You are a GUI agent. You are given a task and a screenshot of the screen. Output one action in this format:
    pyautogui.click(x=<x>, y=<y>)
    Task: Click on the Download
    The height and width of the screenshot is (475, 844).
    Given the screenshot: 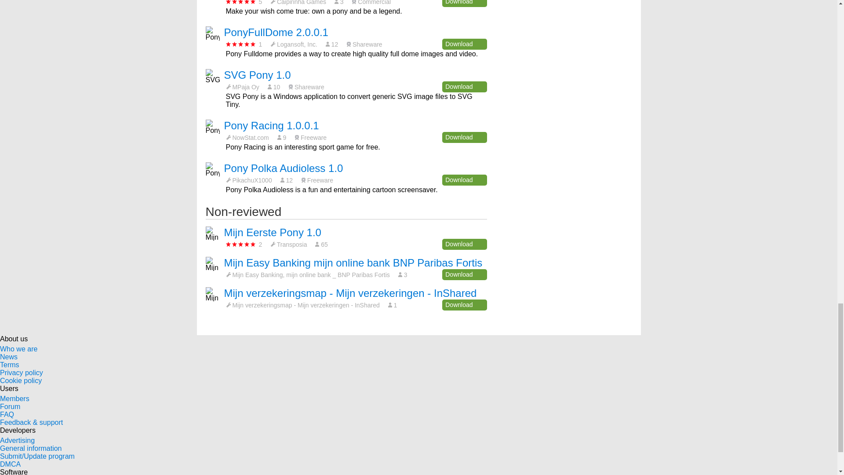 What is the action you would take?
    pyautogui.click(x=464, y=4)
    